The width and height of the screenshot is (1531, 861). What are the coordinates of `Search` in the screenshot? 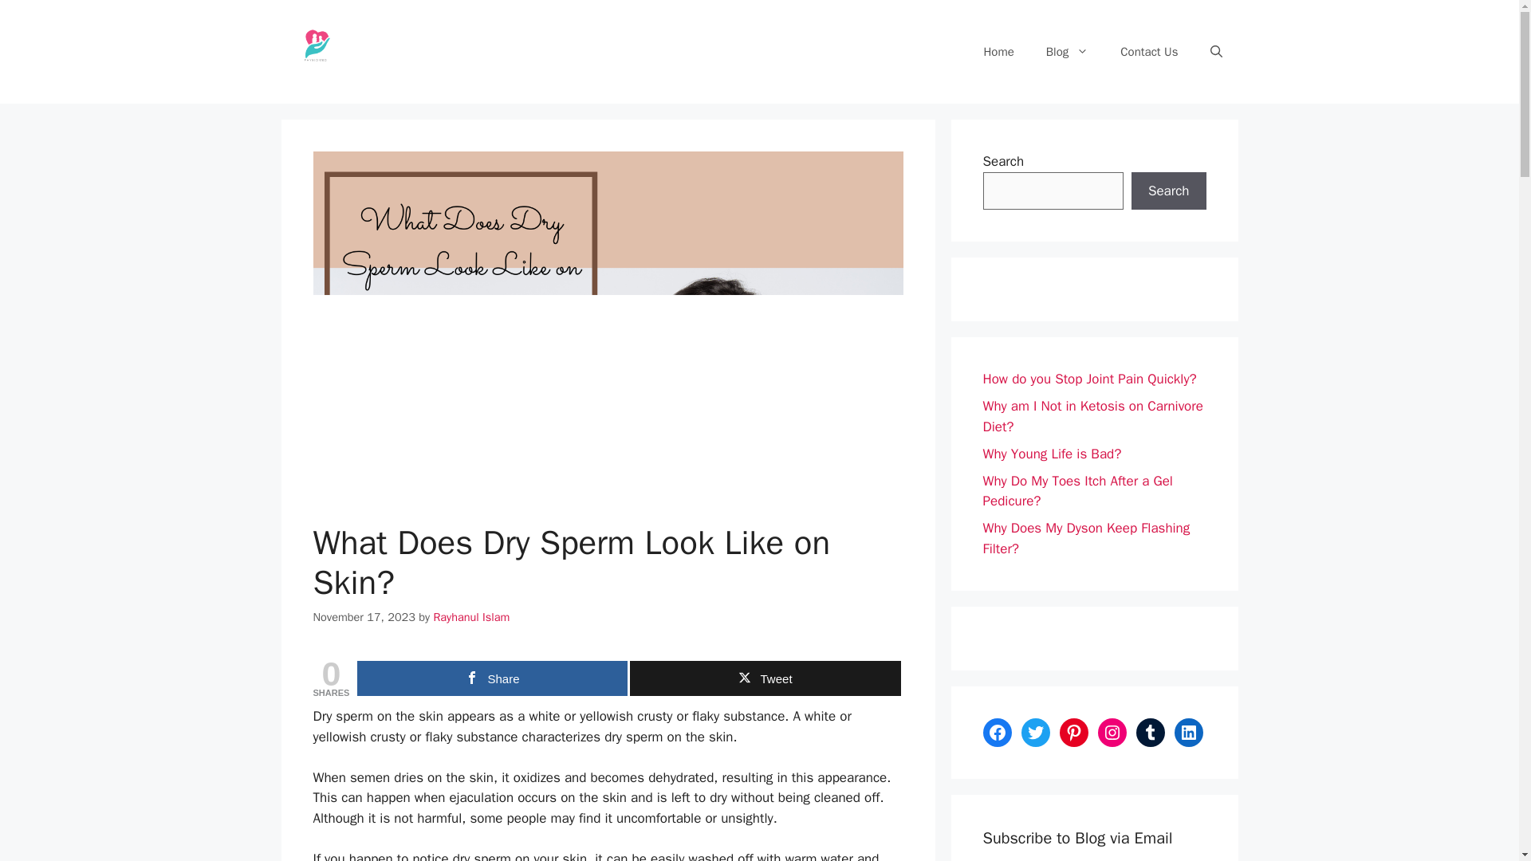 It's located at (1168, 191).